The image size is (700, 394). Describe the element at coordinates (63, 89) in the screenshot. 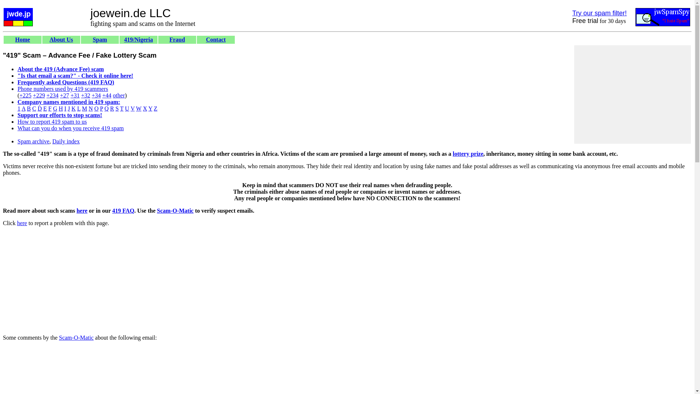

I see `Phone numbers used by 419 scammers` at that location.